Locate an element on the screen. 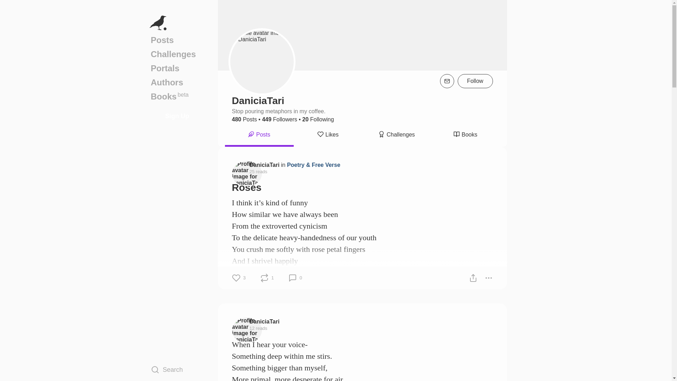  Challenges is located at coordinates (177, 54).